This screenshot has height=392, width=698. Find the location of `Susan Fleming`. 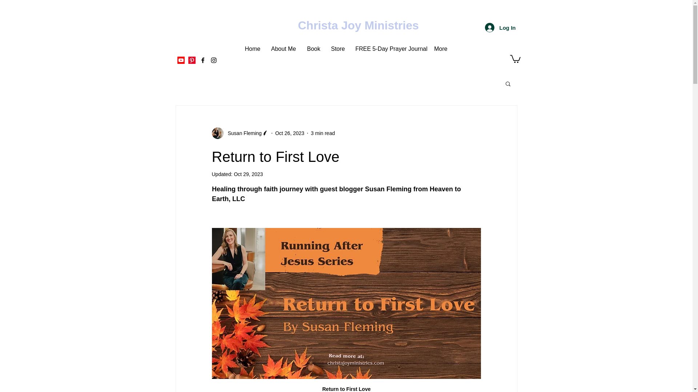

Susan Fleming is located at coordinates (242, 134).